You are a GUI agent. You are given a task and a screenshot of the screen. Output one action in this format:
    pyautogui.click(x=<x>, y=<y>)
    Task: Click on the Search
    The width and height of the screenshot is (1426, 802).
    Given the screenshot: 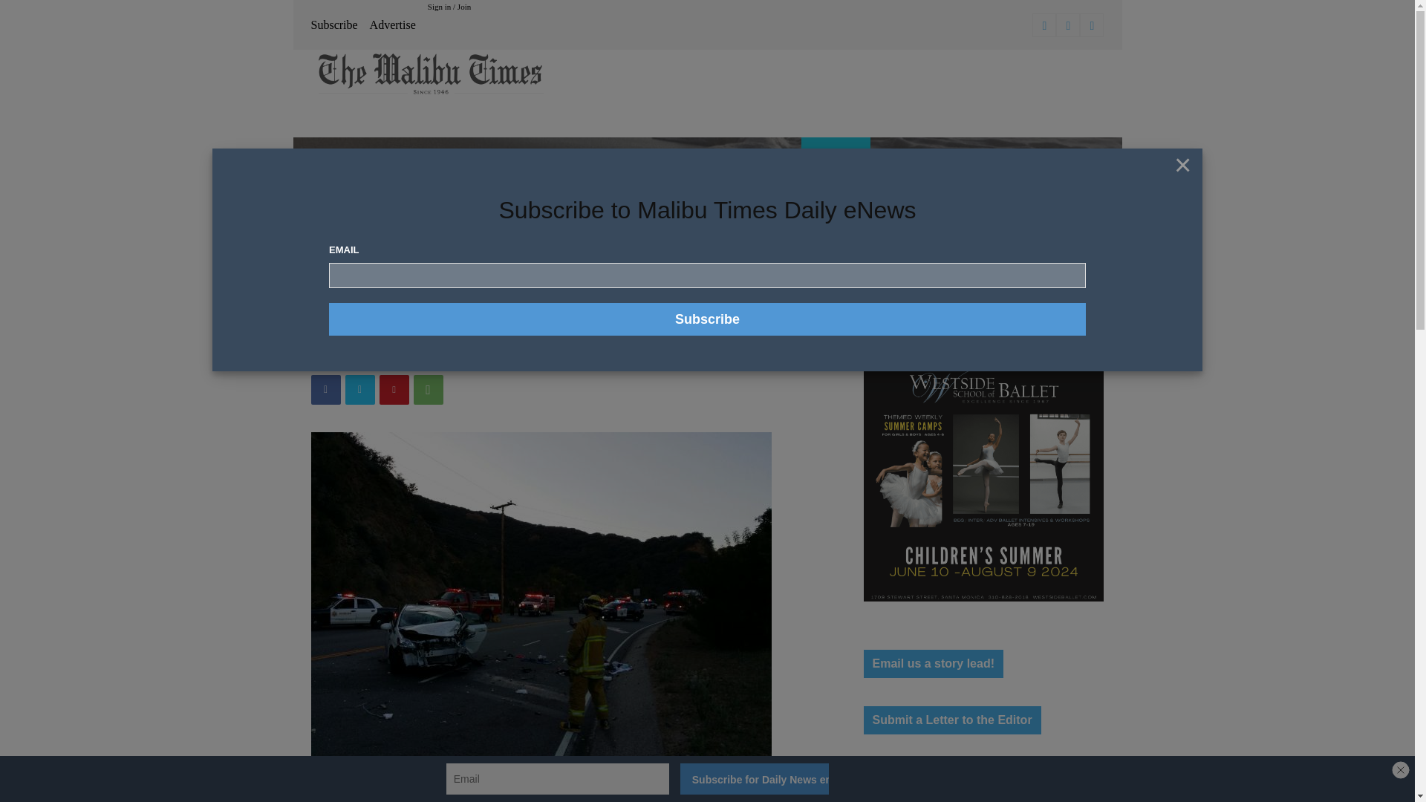 What is the action you would take?
    pyautogui.click(x=1077, y=258)
    